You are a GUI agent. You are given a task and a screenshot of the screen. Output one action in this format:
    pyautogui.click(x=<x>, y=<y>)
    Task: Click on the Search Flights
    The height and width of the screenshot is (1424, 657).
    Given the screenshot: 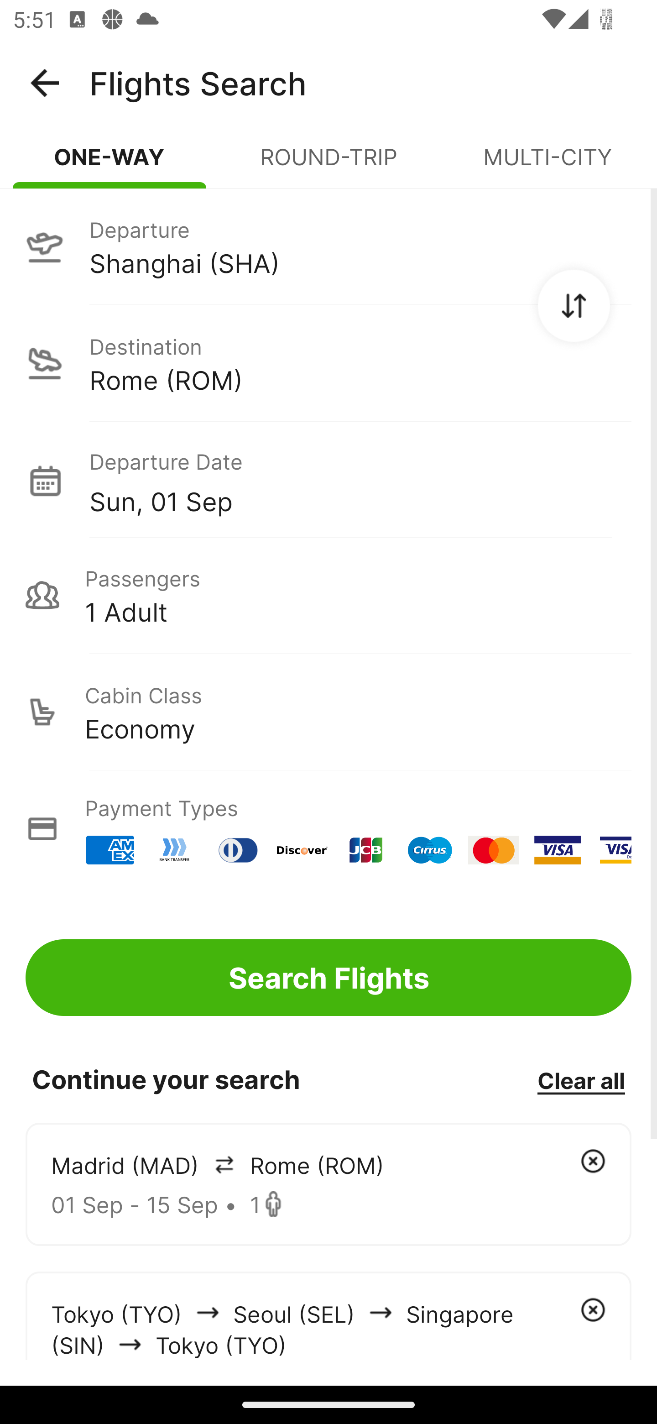 What is the action you would take?
    pyautogui.click(x=328, y=978)
    